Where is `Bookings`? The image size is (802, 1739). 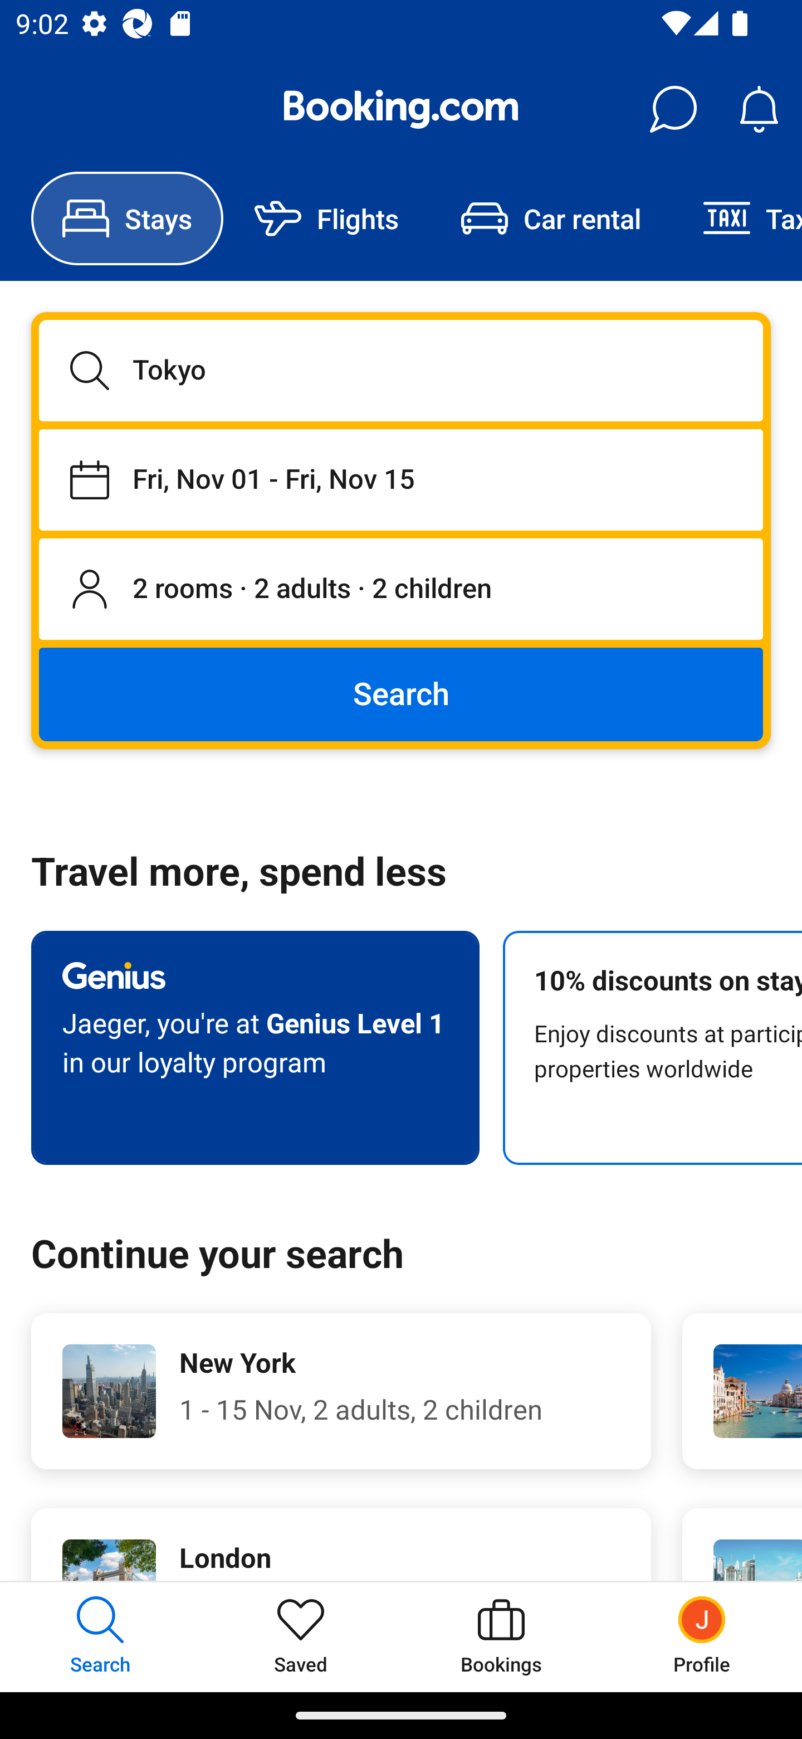 Bookings is located at coordinates (501, 1636).